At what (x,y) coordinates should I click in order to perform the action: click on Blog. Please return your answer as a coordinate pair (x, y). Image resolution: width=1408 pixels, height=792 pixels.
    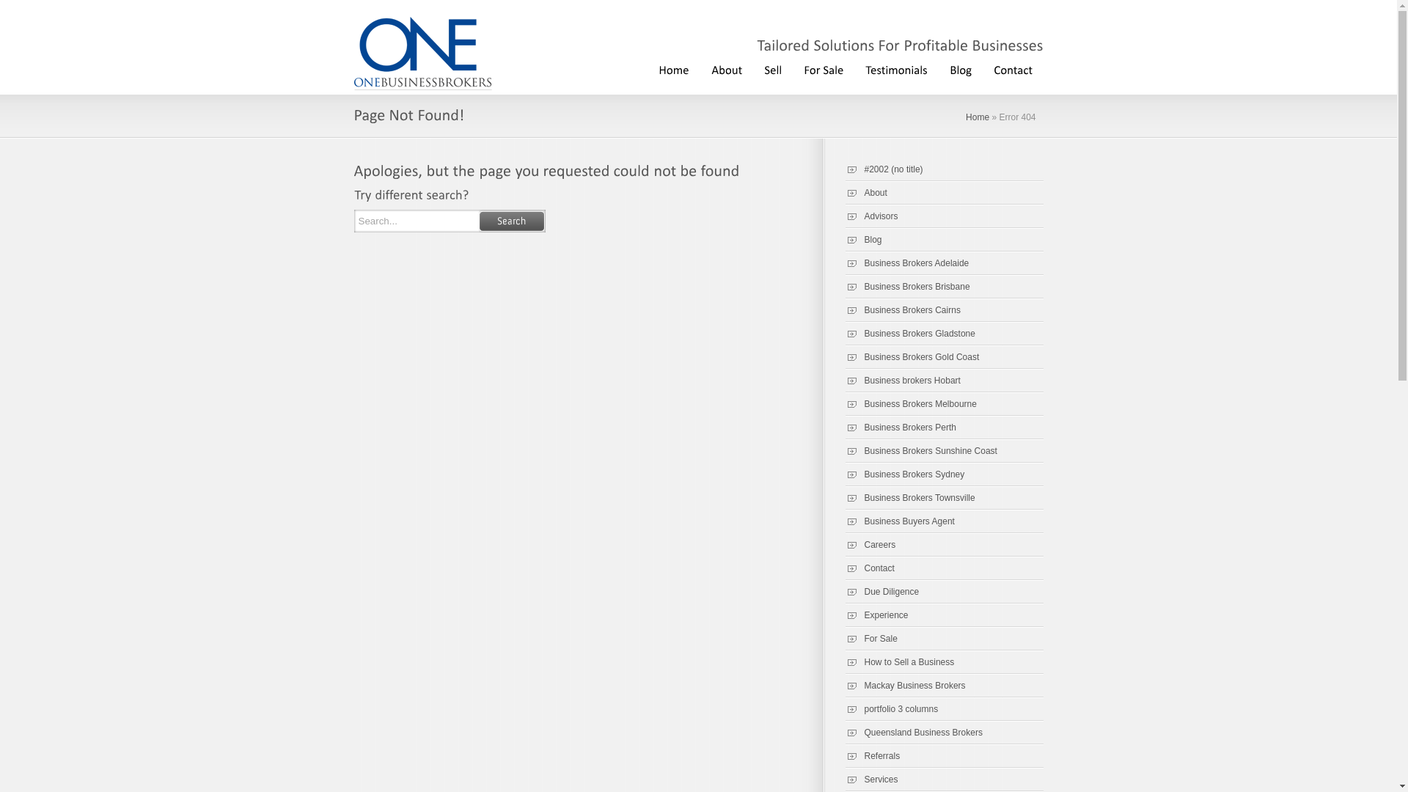
    Looking at the image, I should click on (863, 240).